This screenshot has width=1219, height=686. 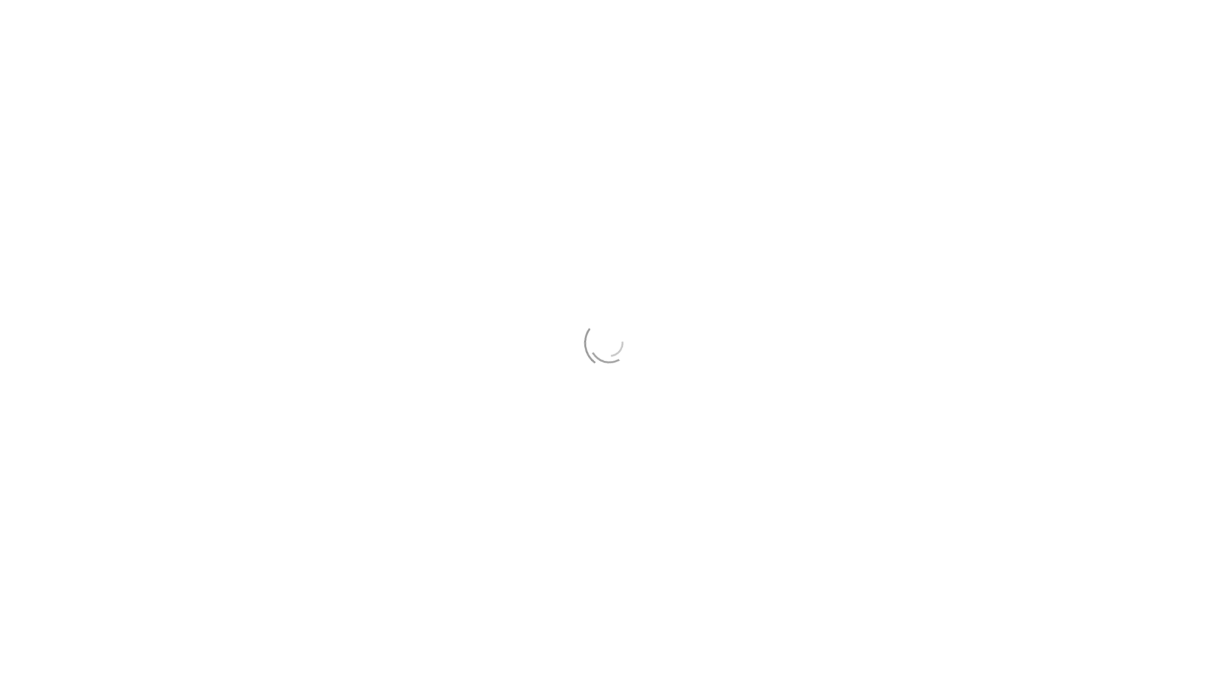 What do you see at coordinates (283, 325) in the screenshot?
I see `+41 31 508 50 81` at bounding box center [283, 325].